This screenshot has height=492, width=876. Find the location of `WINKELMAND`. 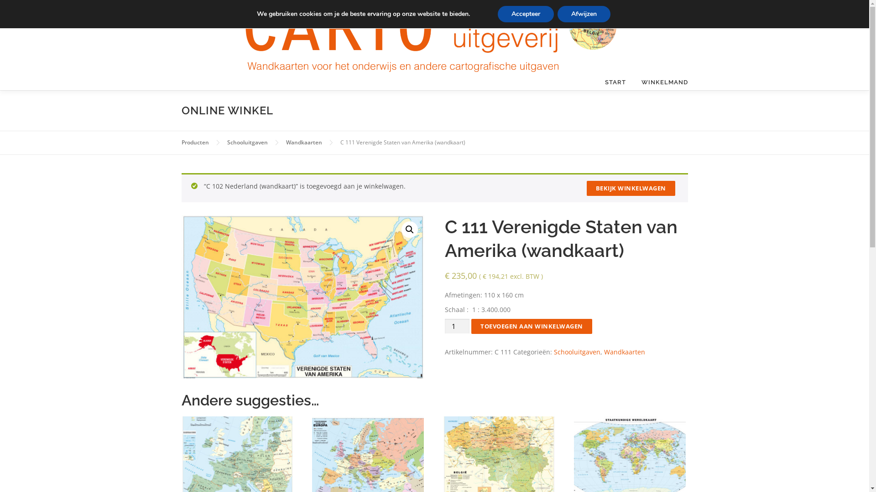

WINKELMAND is located at coordinates (661, 82).